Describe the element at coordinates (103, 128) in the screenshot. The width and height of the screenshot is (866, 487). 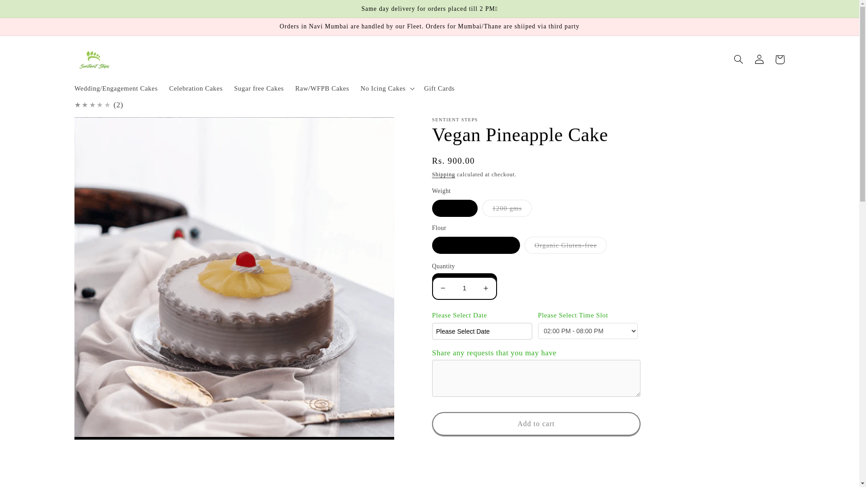
I see `Skip to product information` at that location.